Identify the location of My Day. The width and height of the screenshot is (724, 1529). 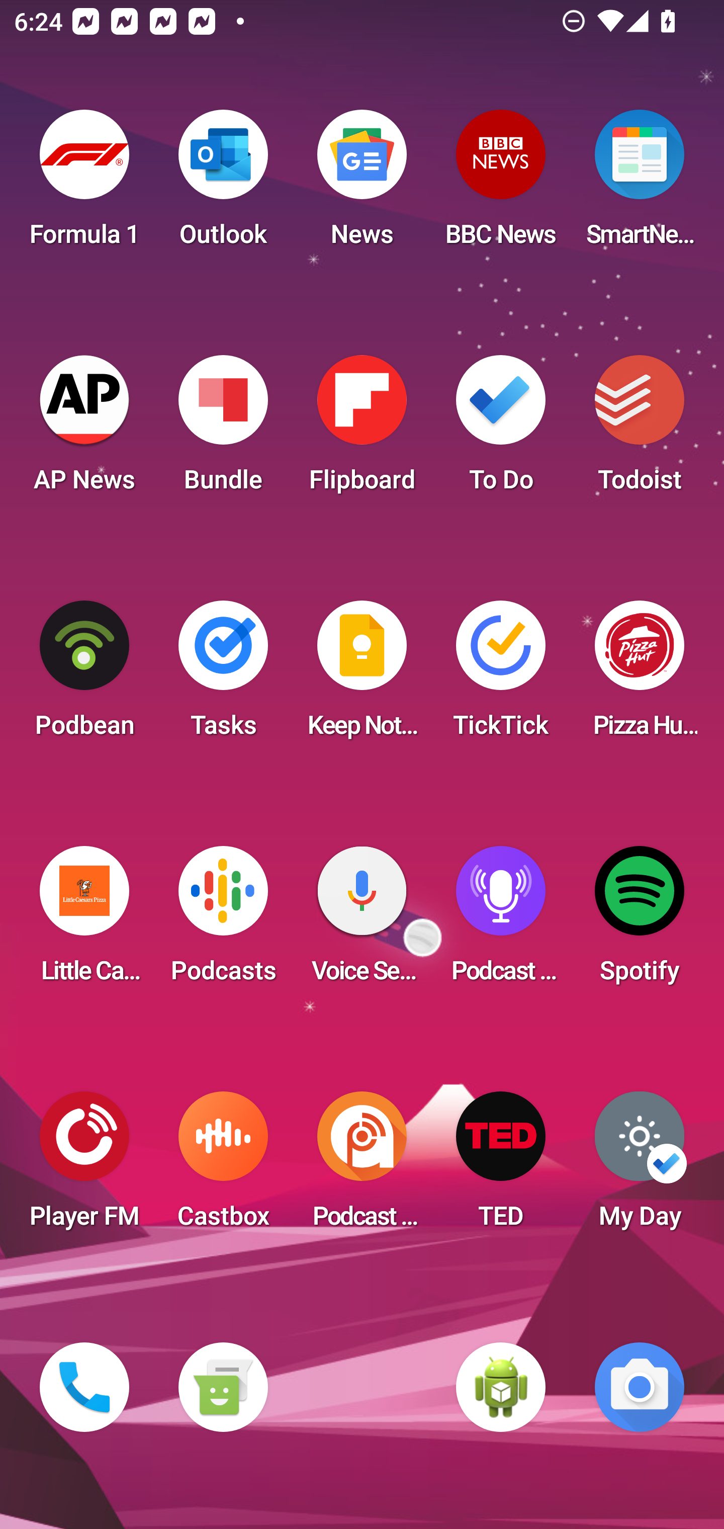
(640, 1166).